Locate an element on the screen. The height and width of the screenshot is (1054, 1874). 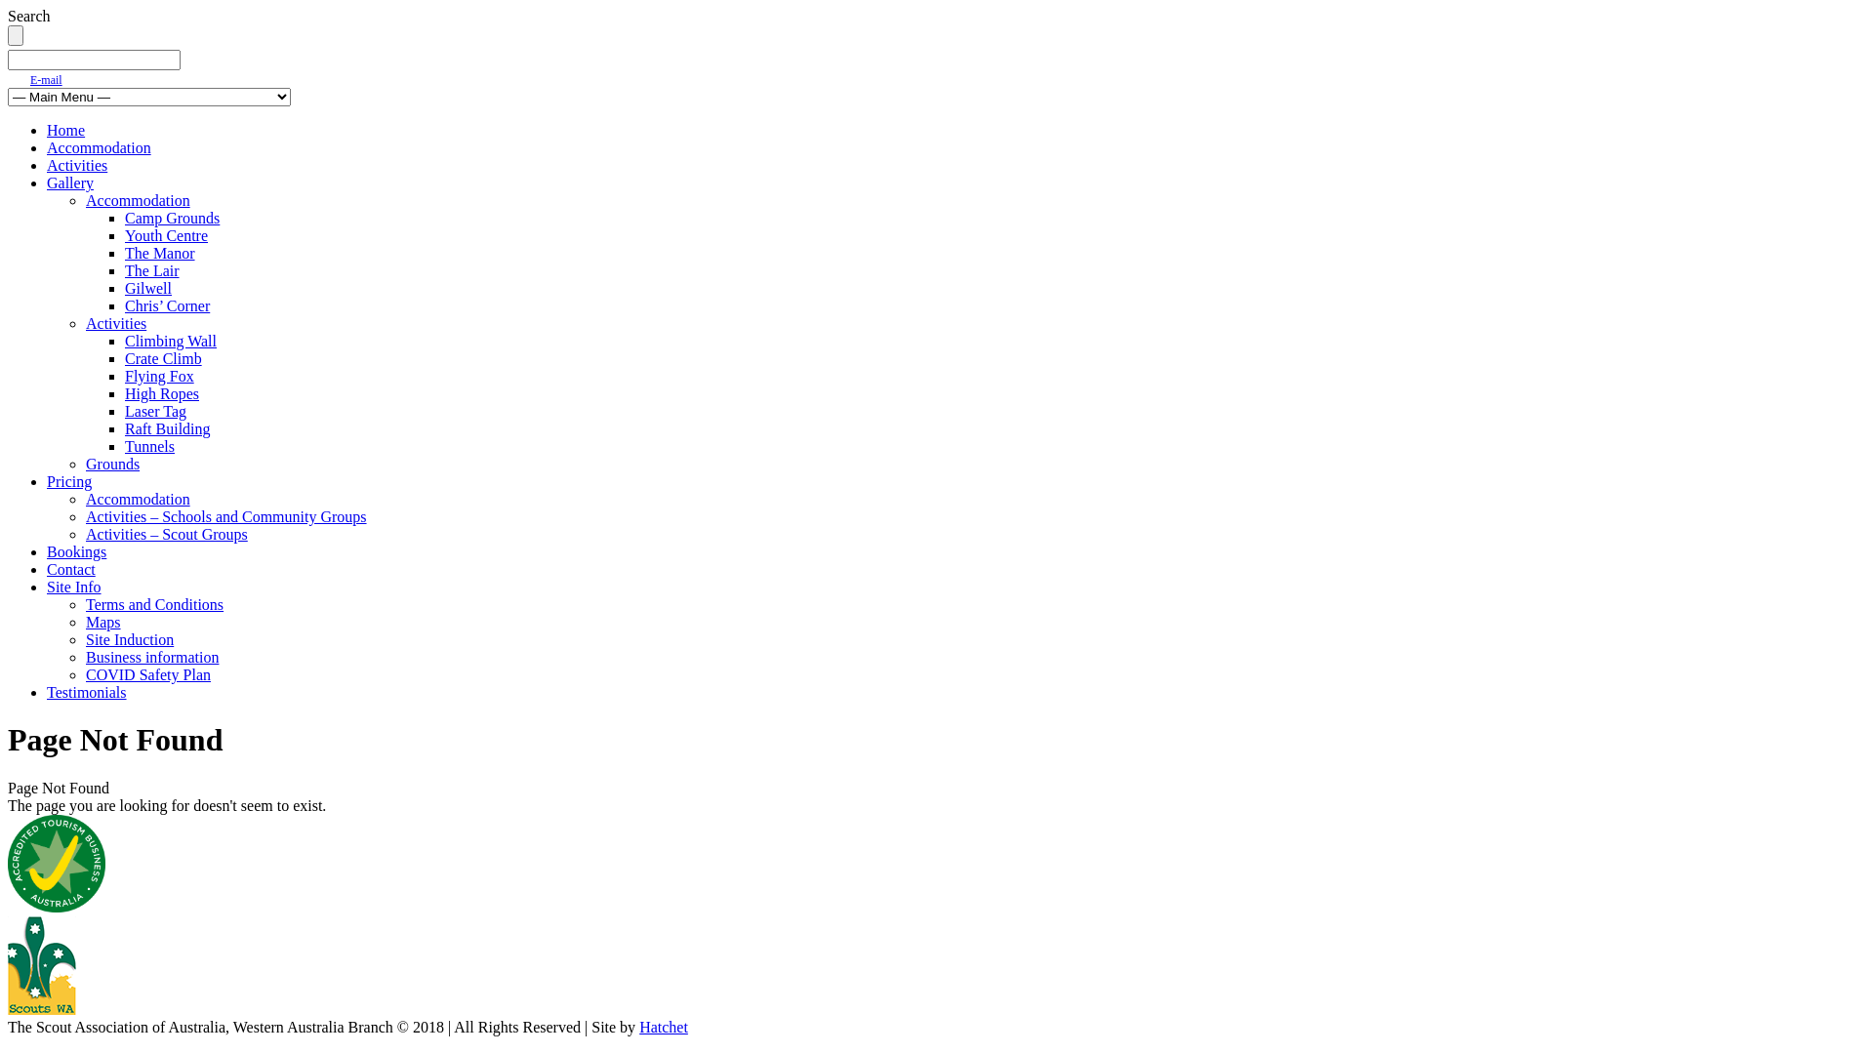
Grounds is located at coordinates (113, 465).